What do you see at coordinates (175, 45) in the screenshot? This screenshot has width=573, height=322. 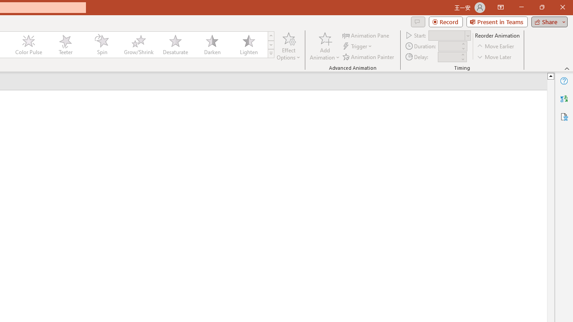 I see `Desaturate` at bounding box center [175, 45].